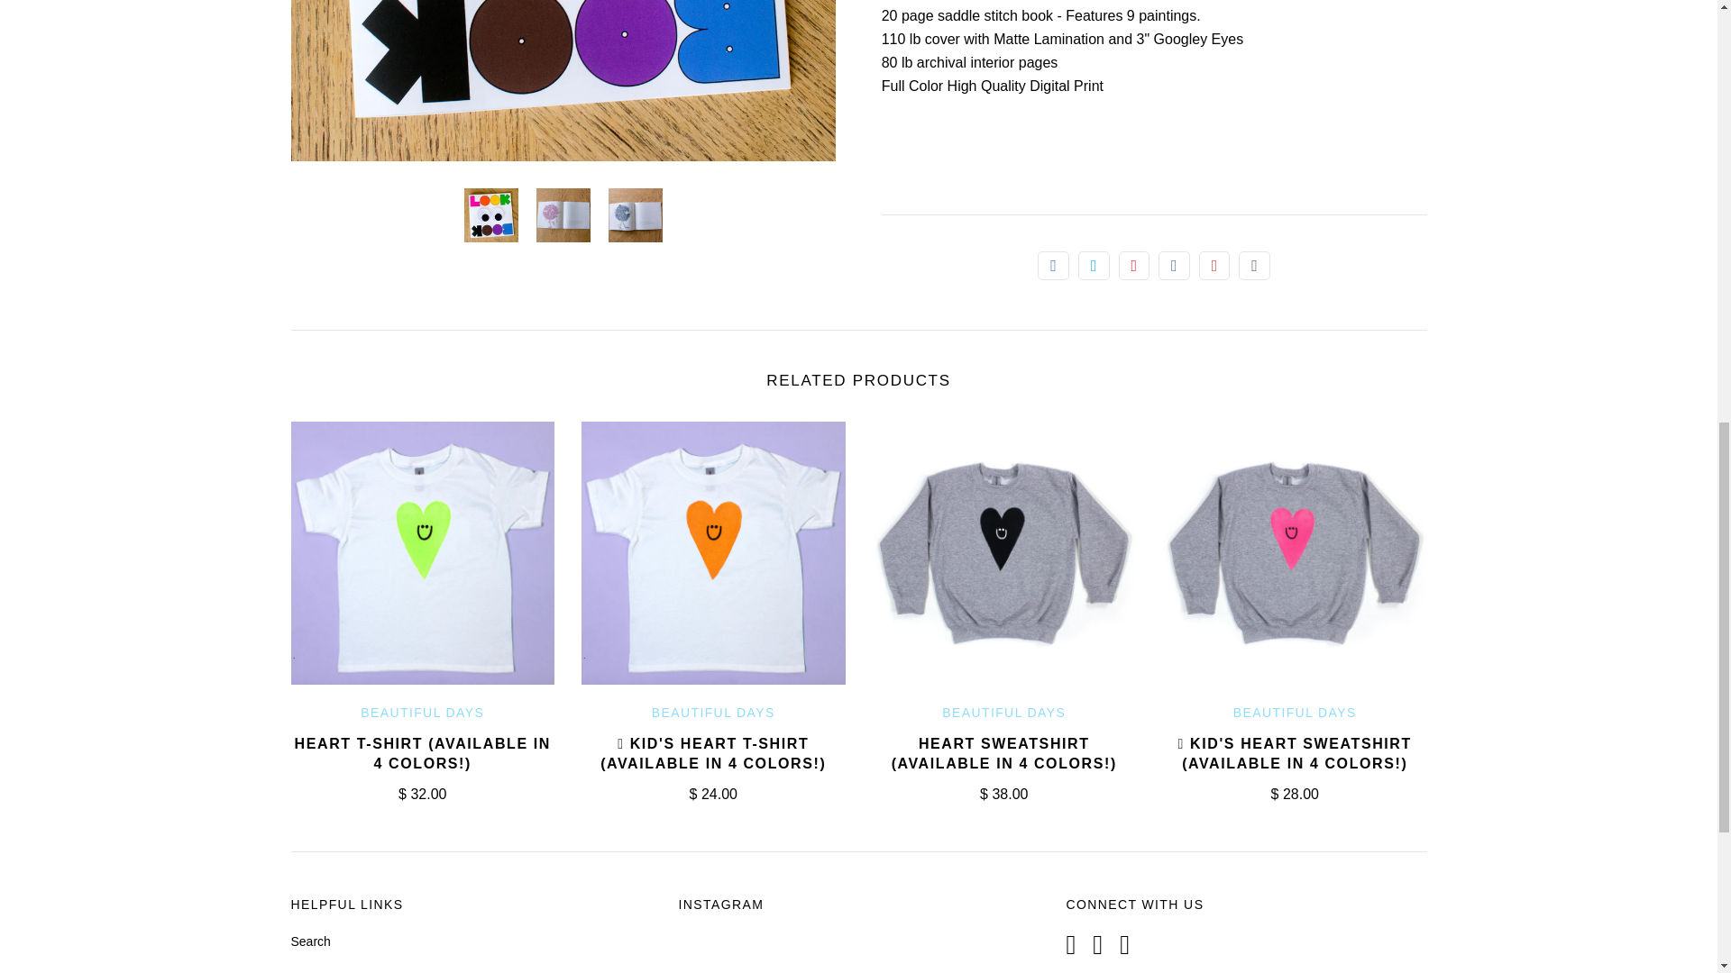  Describe the element at coordinates (422, 713) in the screenshot. I see `BEAUTIFUL DAYS` at that location.